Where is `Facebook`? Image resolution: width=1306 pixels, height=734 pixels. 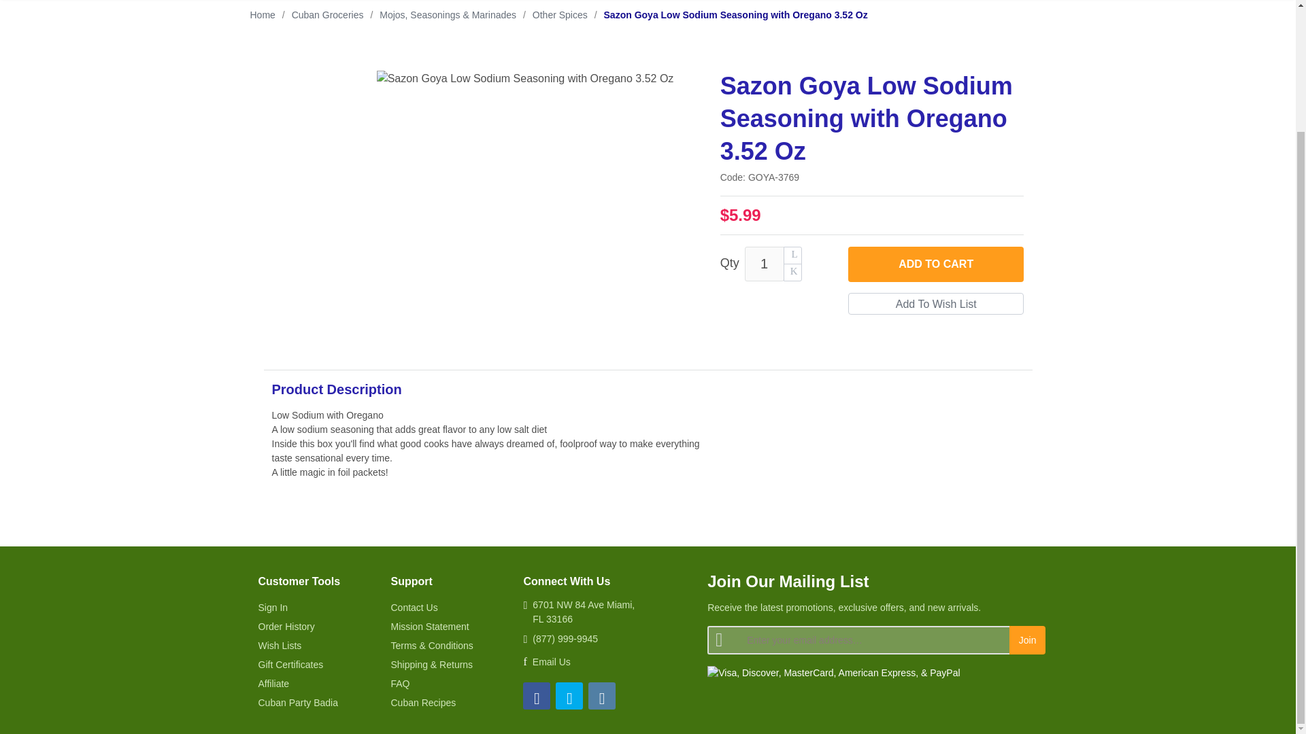 Facebook is located at coordinates (536, 696).